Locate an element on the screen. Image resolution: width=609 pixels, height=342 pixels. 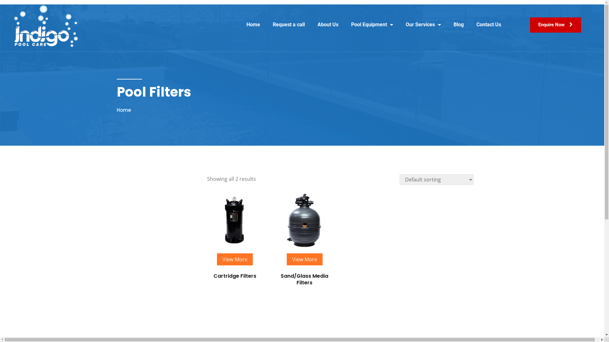
Home is located at coordinates (253, 25).